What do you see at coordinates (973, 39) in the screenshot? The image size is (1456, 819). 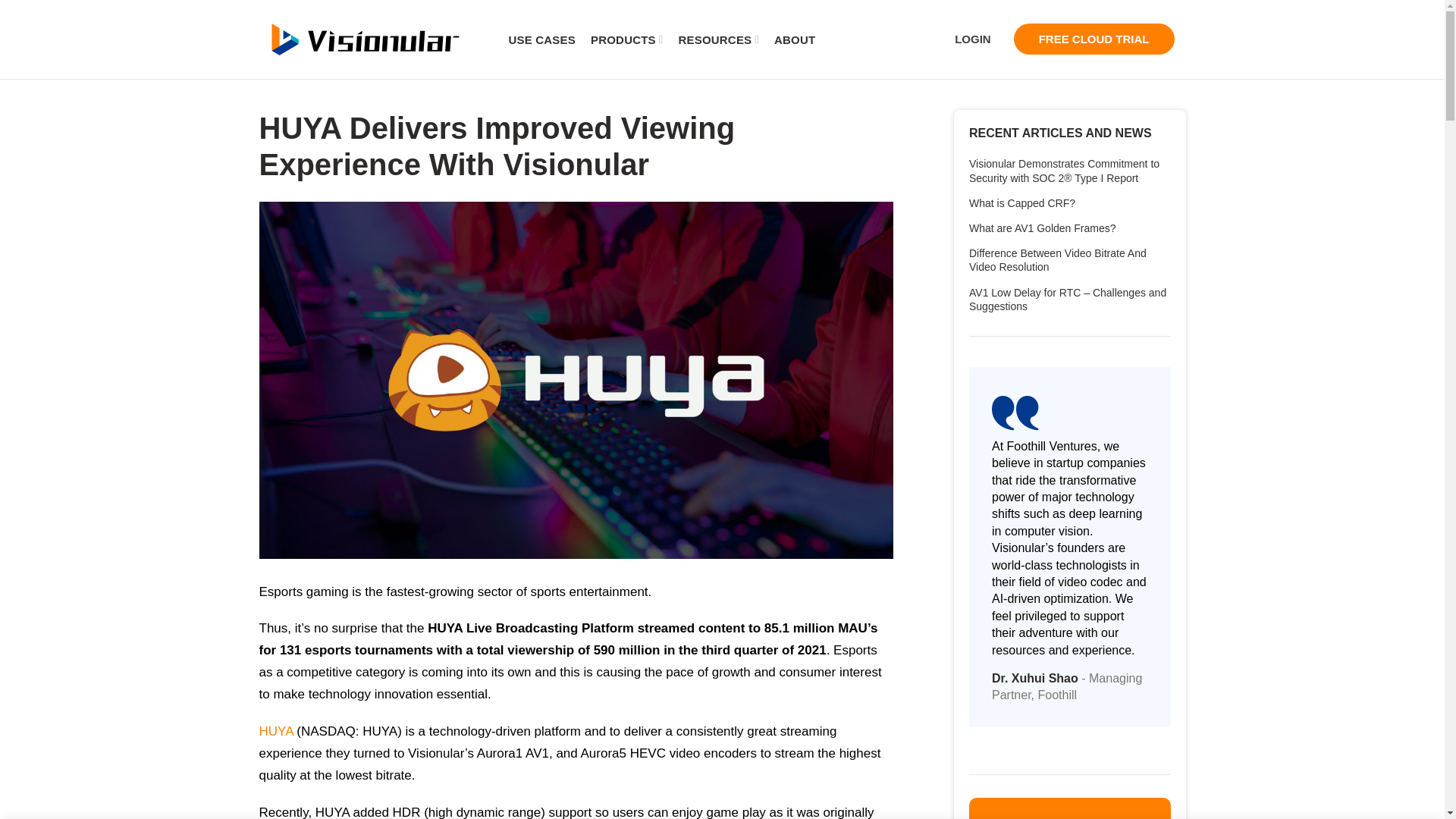 I see `LOGIN` at bounding box center [973, 39].